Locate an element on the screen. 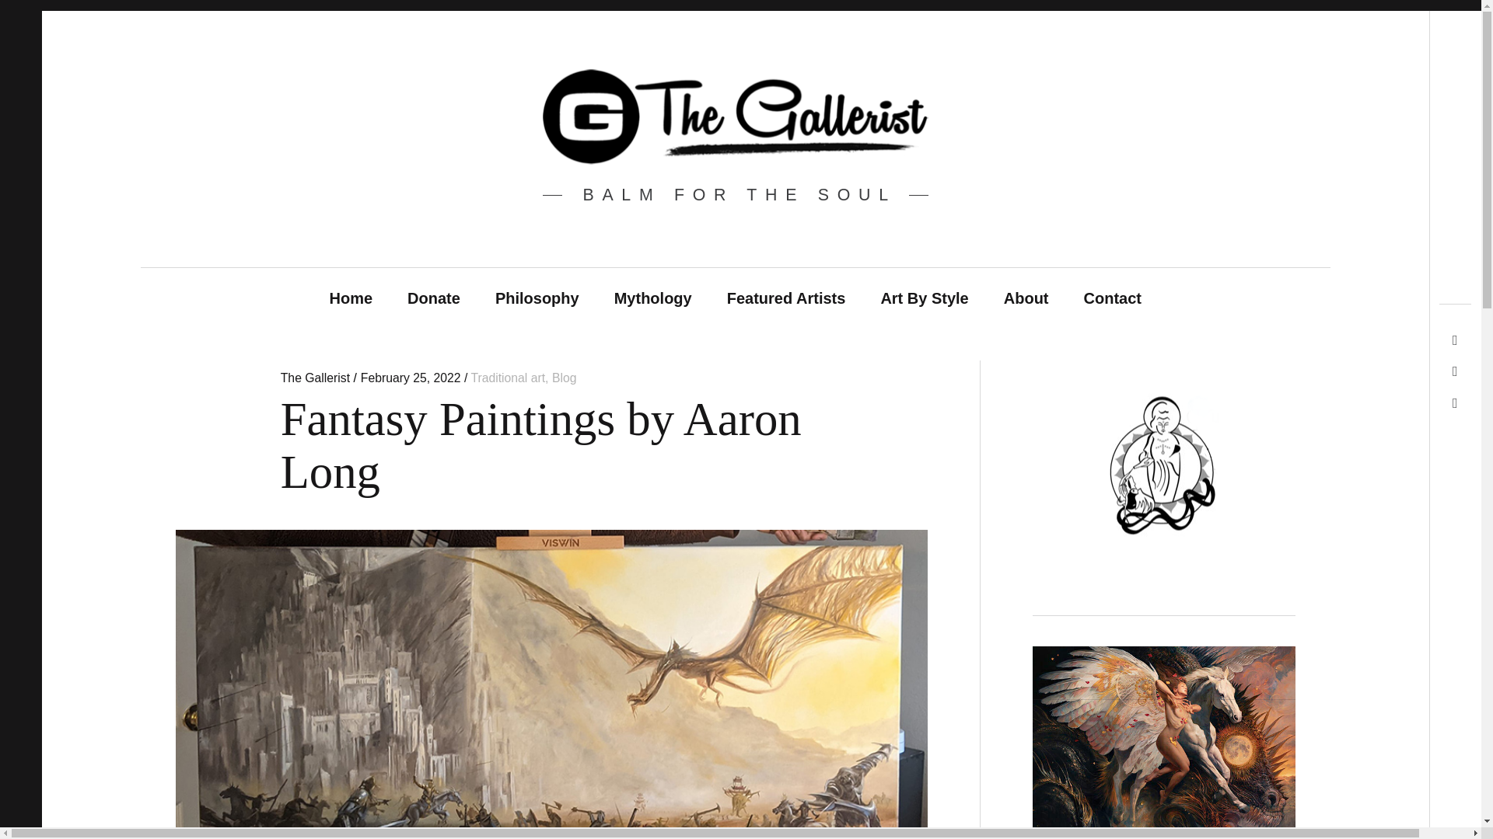 The image size is (1493, 839). Philosophy is located at coordinates (537, 298).